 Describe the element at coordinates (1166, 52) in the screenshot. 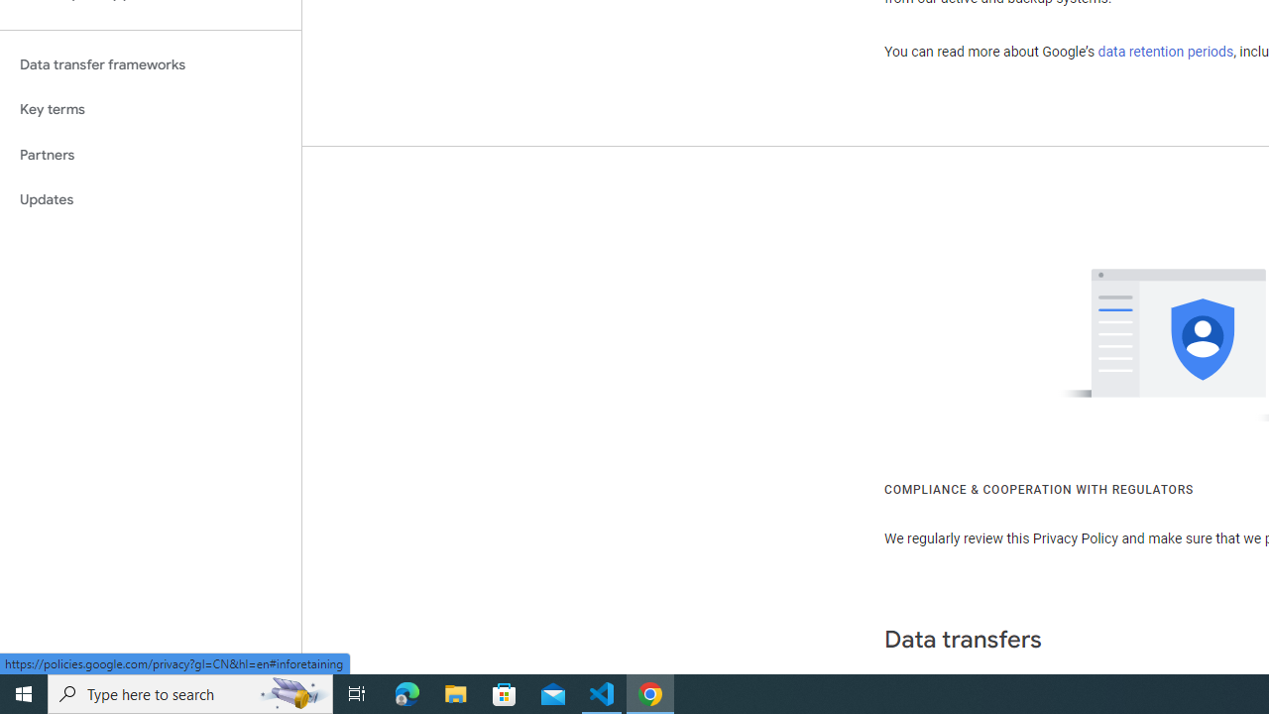

I see `data retention periods` at that location.